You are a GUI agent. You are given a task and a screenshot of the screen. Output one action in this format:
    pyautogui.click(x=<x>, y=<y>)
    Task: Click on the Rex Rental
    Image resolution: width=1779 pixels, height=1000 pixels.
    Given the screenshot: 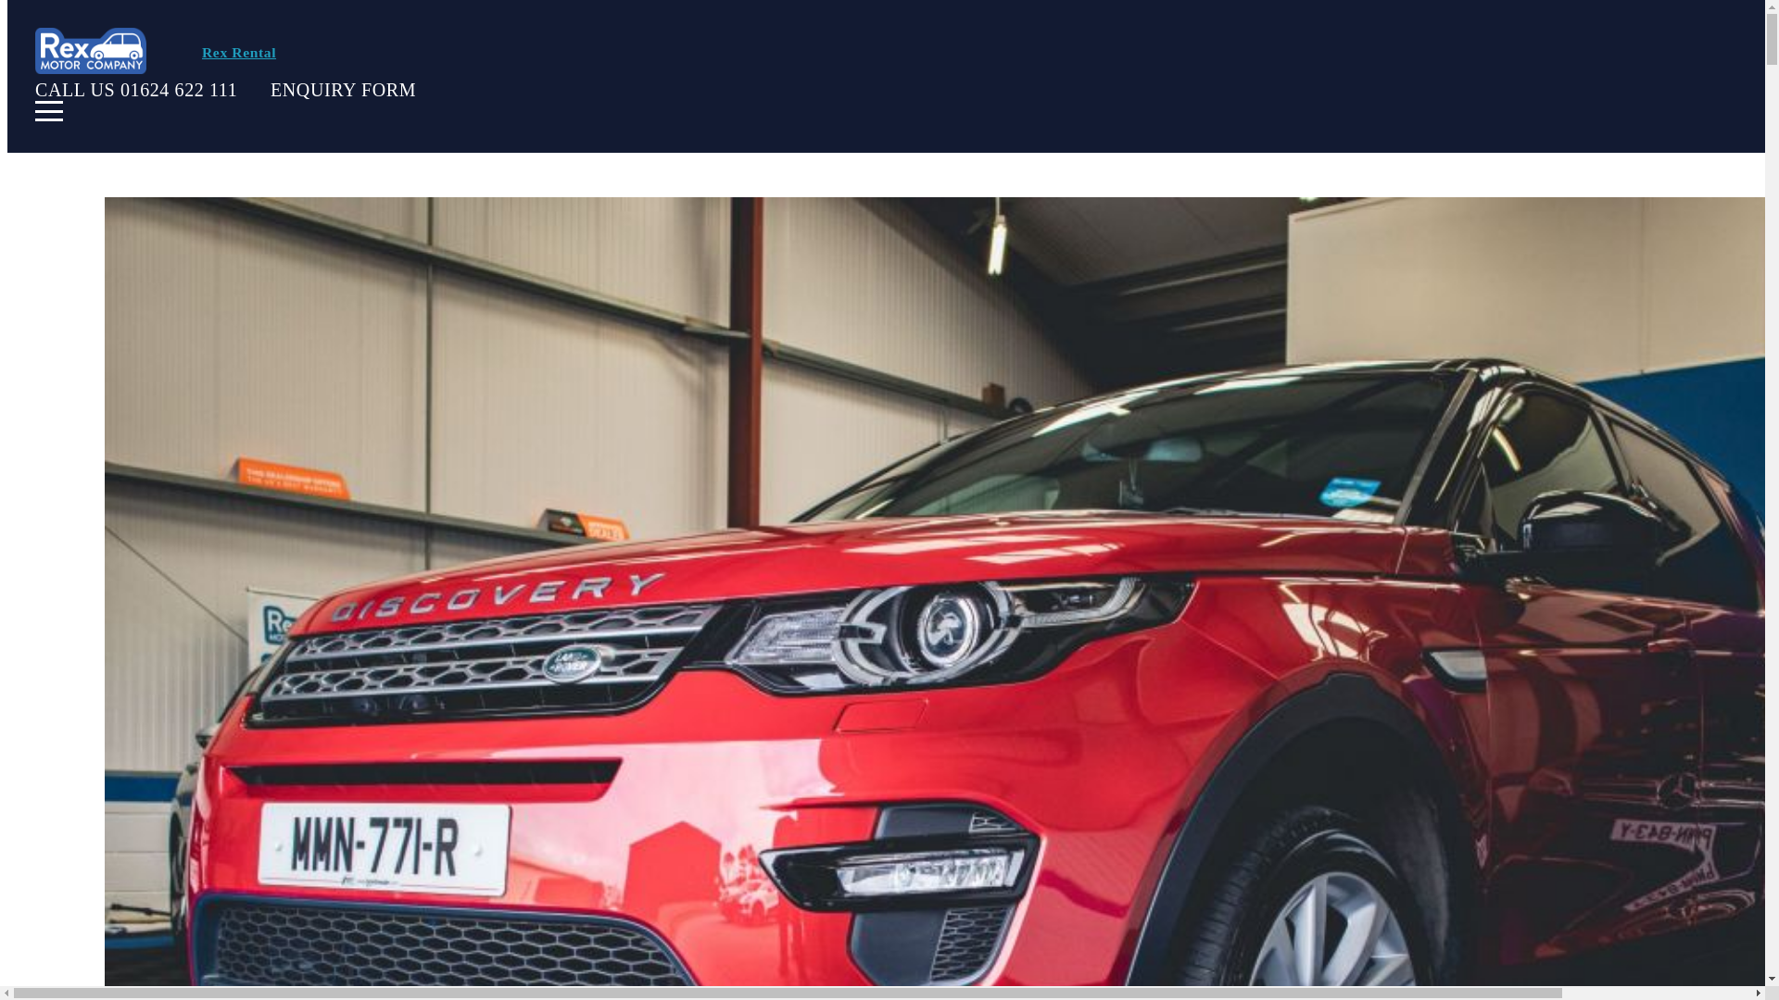 What is the action you would take?
    pyautogui.click(x=239, y=52)
    